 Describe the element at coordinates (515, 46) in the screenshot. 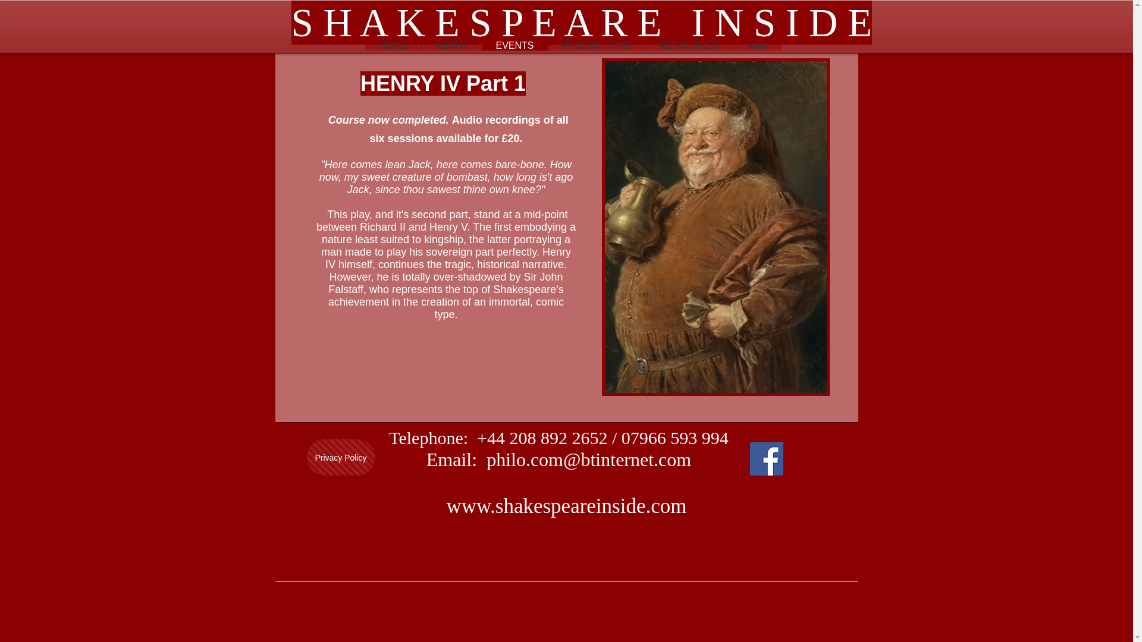

I see `EVENTS` at that location.